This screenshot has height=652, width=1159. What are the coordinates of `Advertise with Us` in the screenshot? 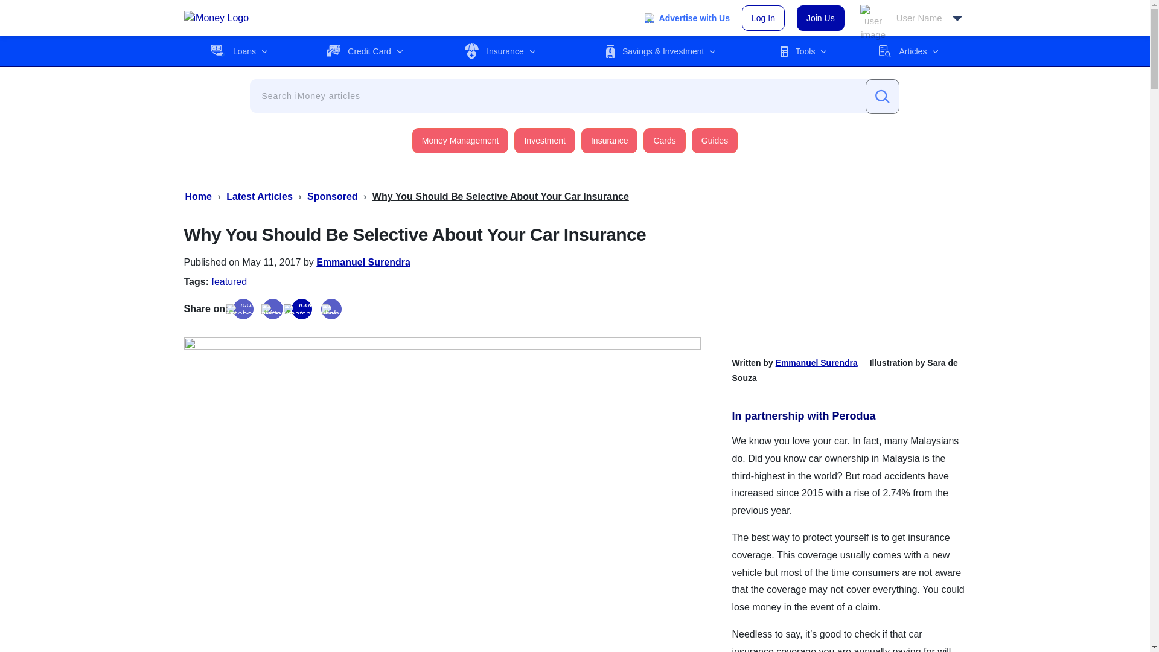 It's located at (687, 18).